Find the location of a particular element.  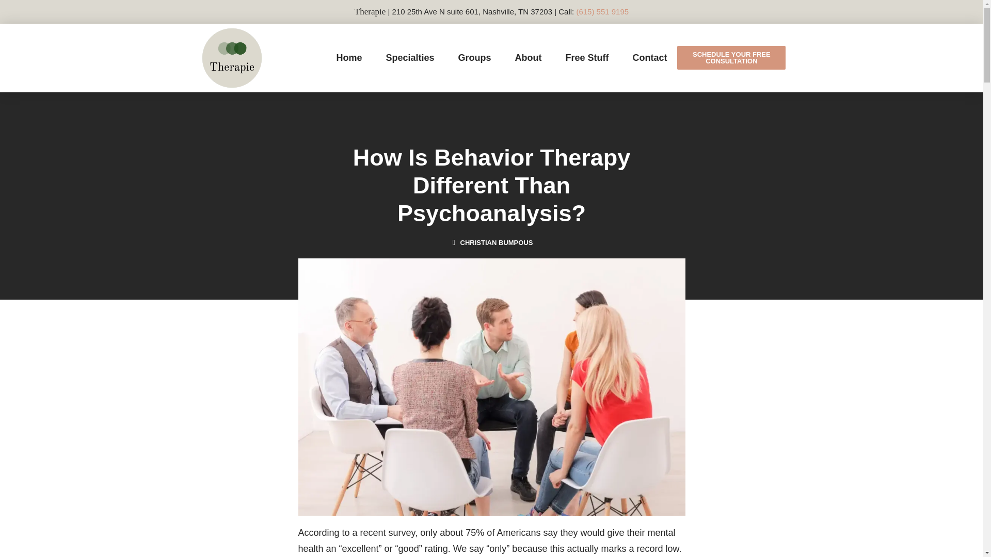

Specialties is located at coordinates (410, 57).